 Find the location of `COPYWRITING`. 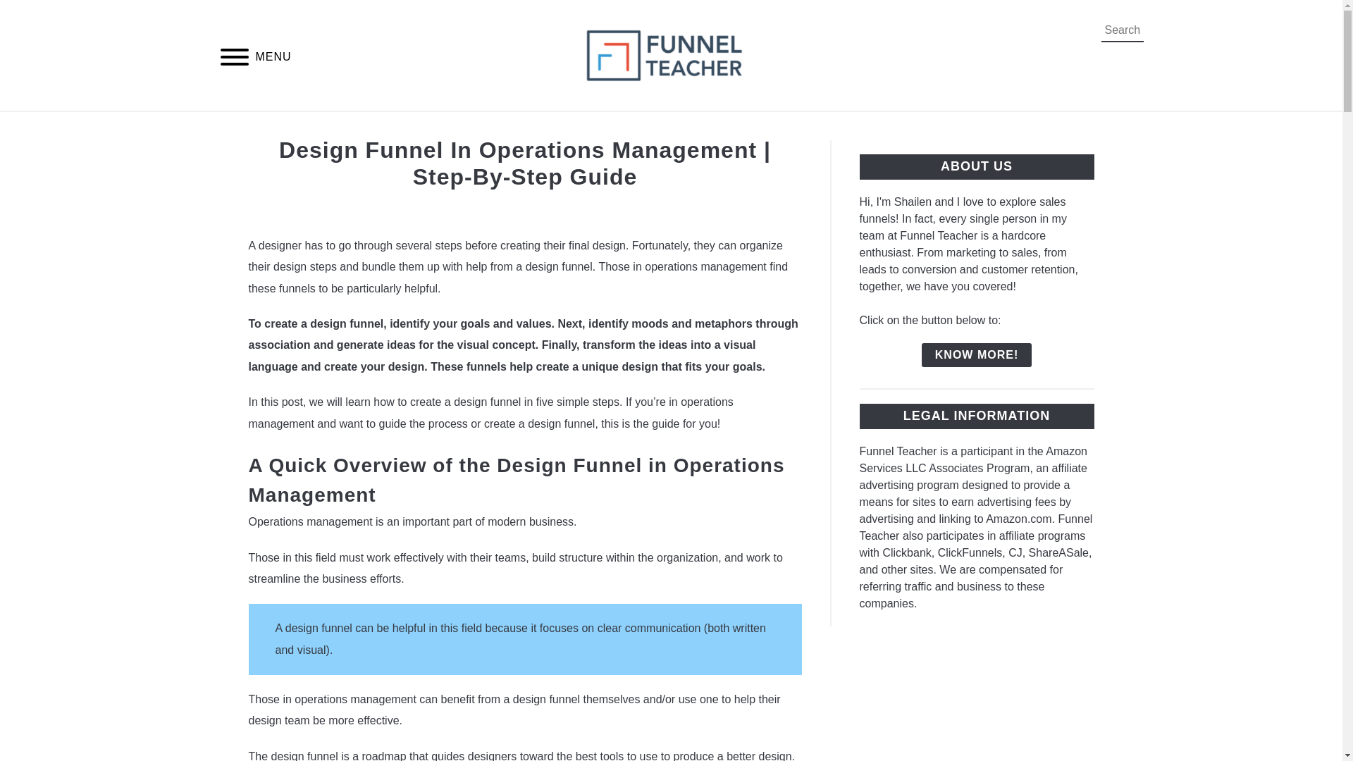

COPYWRITING is located at coordinates (517, 128).